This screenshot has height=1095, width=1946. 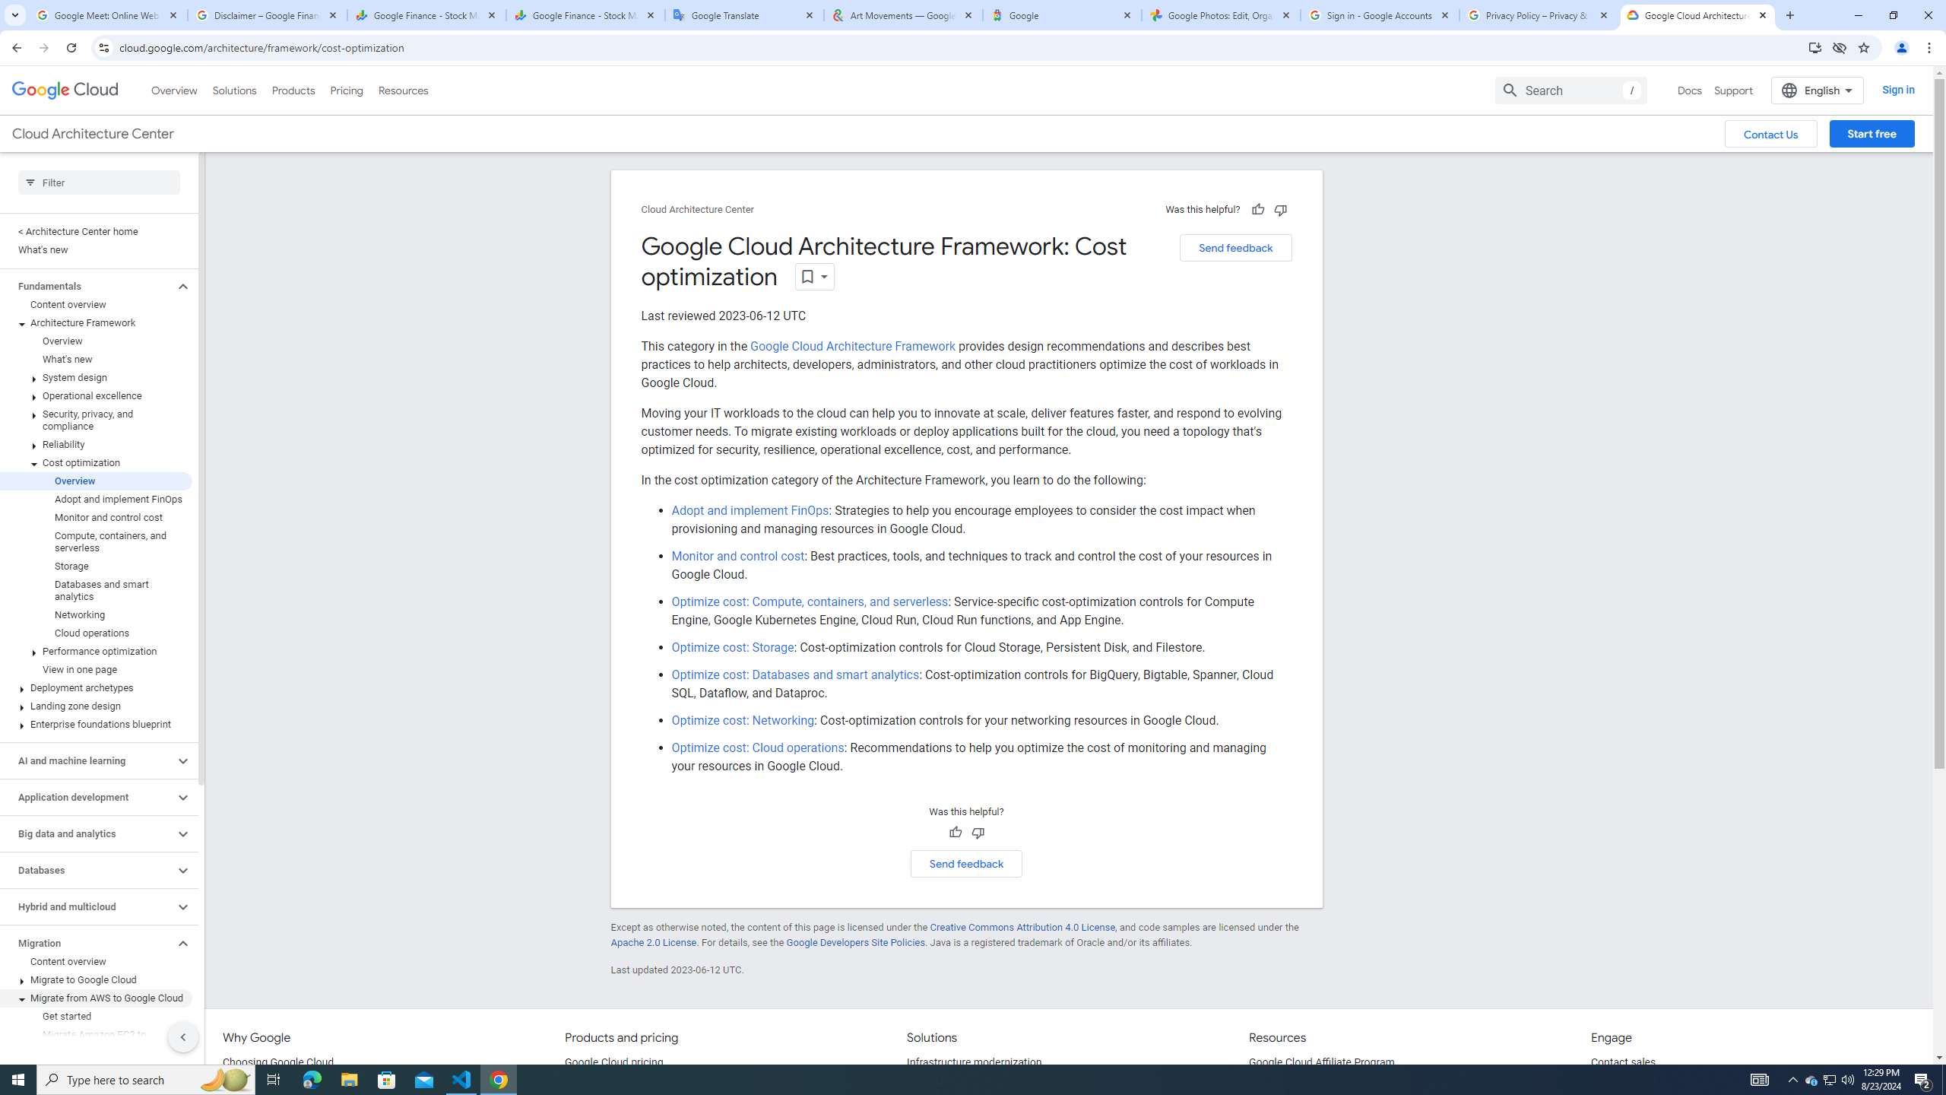 I want to click on Optimize cost: Databases and smart analytics, so click(x=795, y=675).